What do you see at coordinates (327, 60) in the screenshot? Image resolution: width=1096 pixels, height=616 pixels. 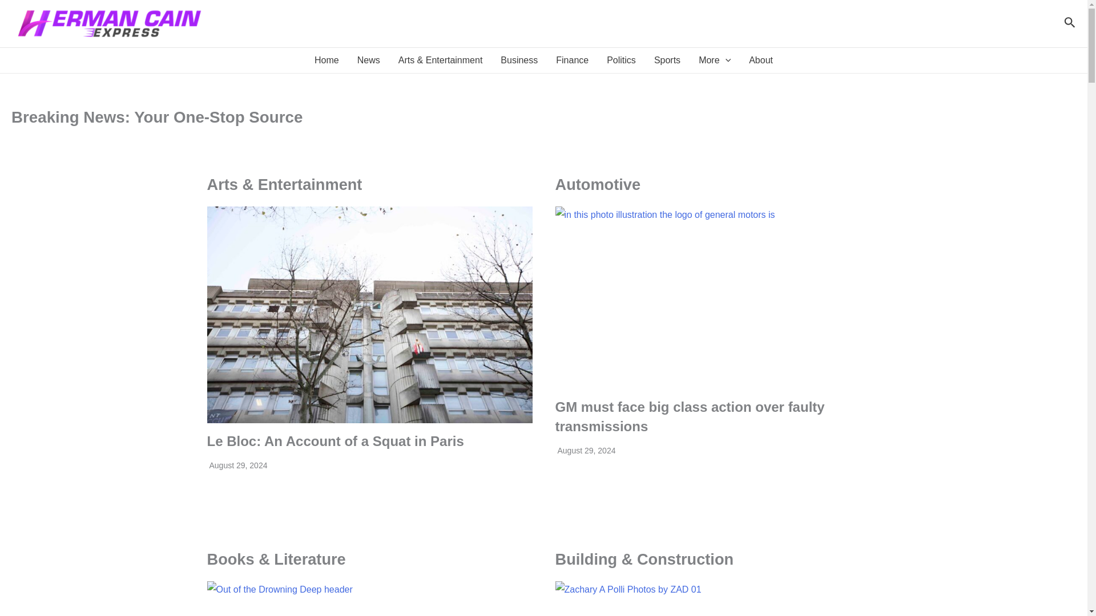 I see `Home` at bounding box center [327, 60].